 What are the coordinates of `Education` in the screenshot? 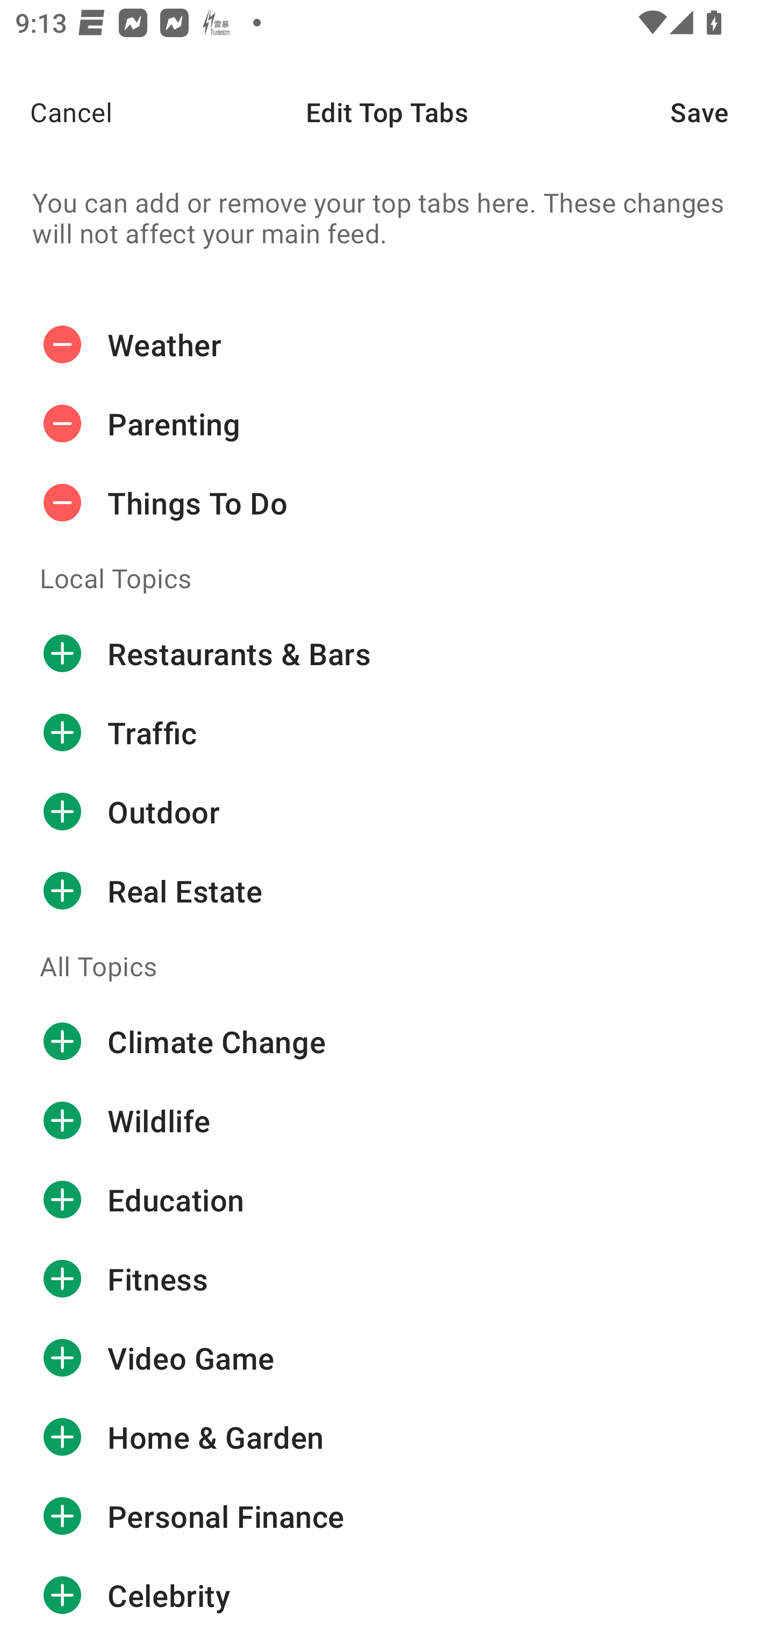 It's located at (387, 1200).